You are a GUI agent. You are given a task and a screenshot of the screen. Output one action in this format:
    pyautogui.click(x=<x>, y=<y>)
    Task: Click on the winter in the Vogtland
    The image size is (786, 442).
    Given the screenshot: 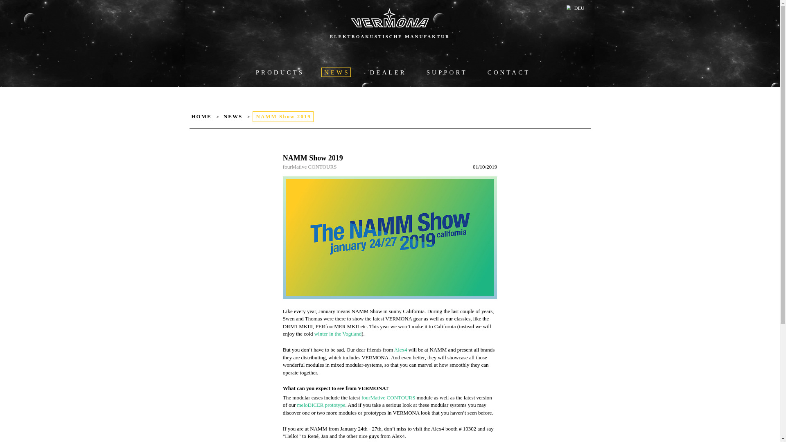 What is the action you would take?
    pyautogui.click(x=338, y=333)
    